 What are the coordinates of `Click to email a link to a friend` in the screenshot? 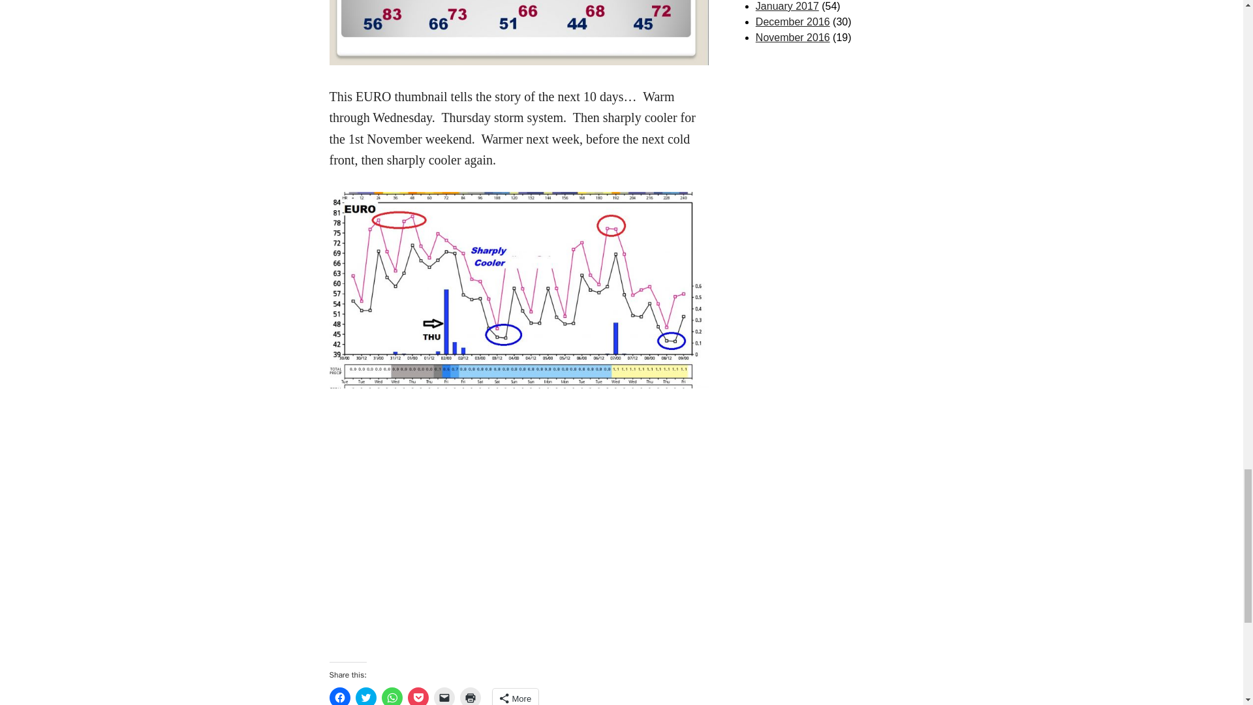 It's located at (444, 696).